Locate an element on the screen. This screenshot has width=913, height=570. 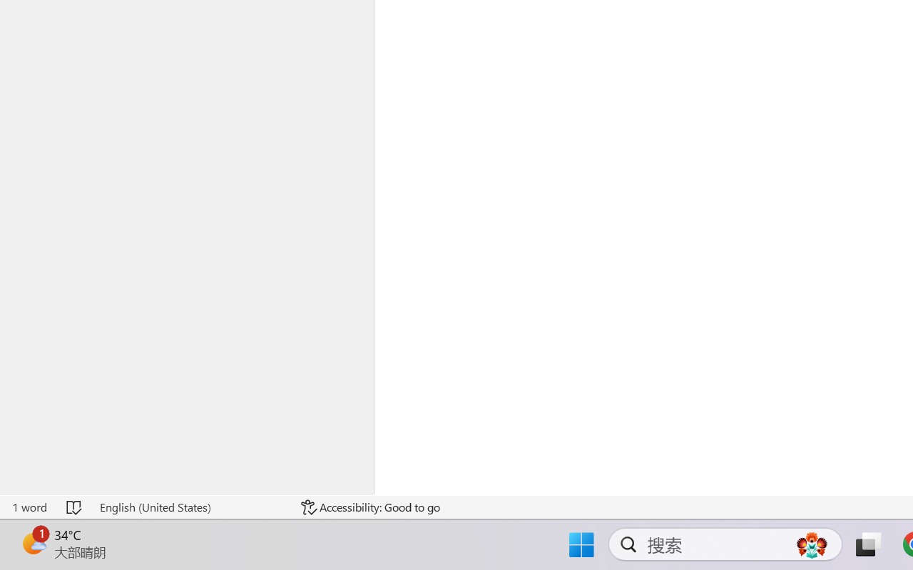
AutomationID: BadgeAnchorLargeTicker is located at coordinates (33, 543).